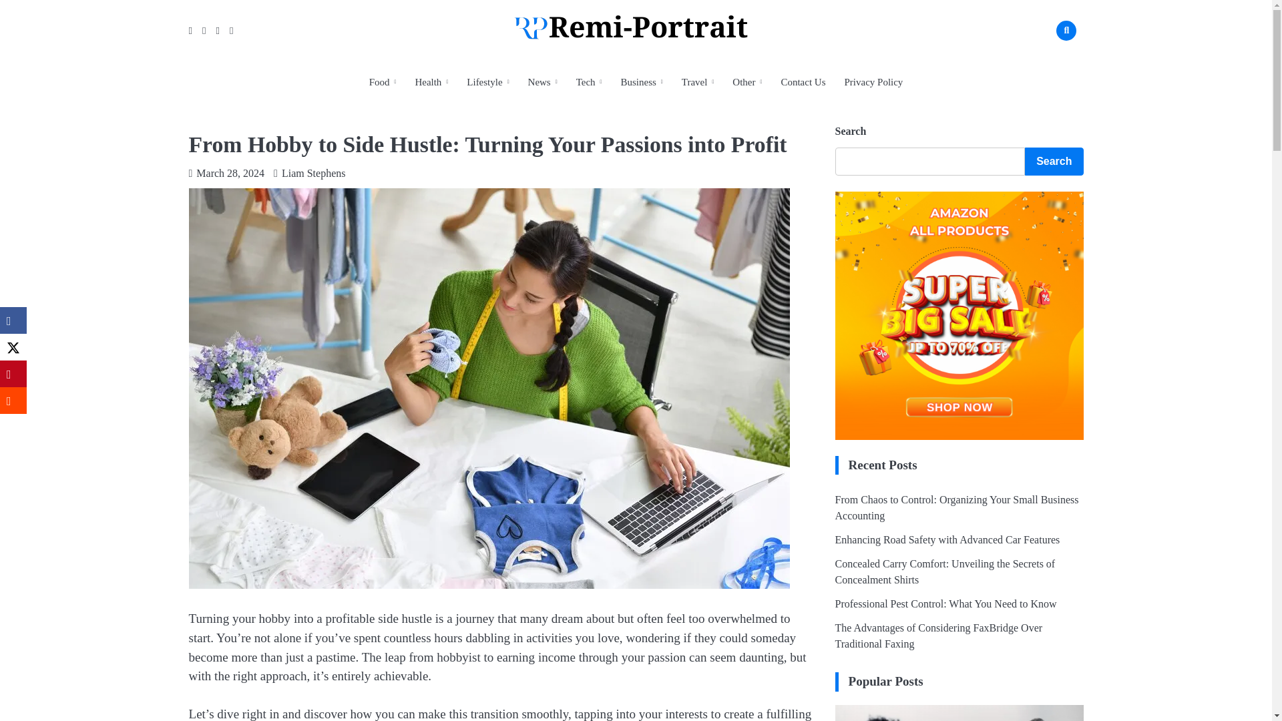 The image size is (1282, 721). What do you see at coordinates (487, 81) in the screenshot?
I see `Lifestyle` at bounding box center [487, 81].